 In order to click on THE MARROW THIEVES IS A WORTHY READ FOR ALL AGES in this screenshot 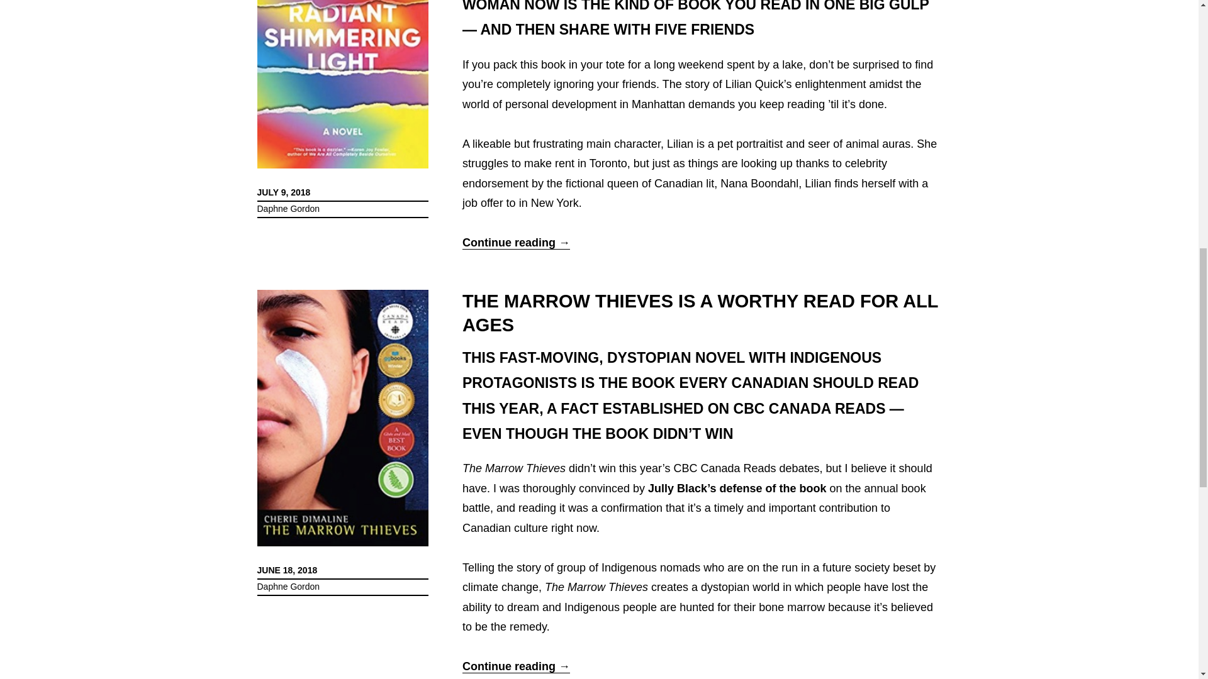, I will do `click(700, 313)`.